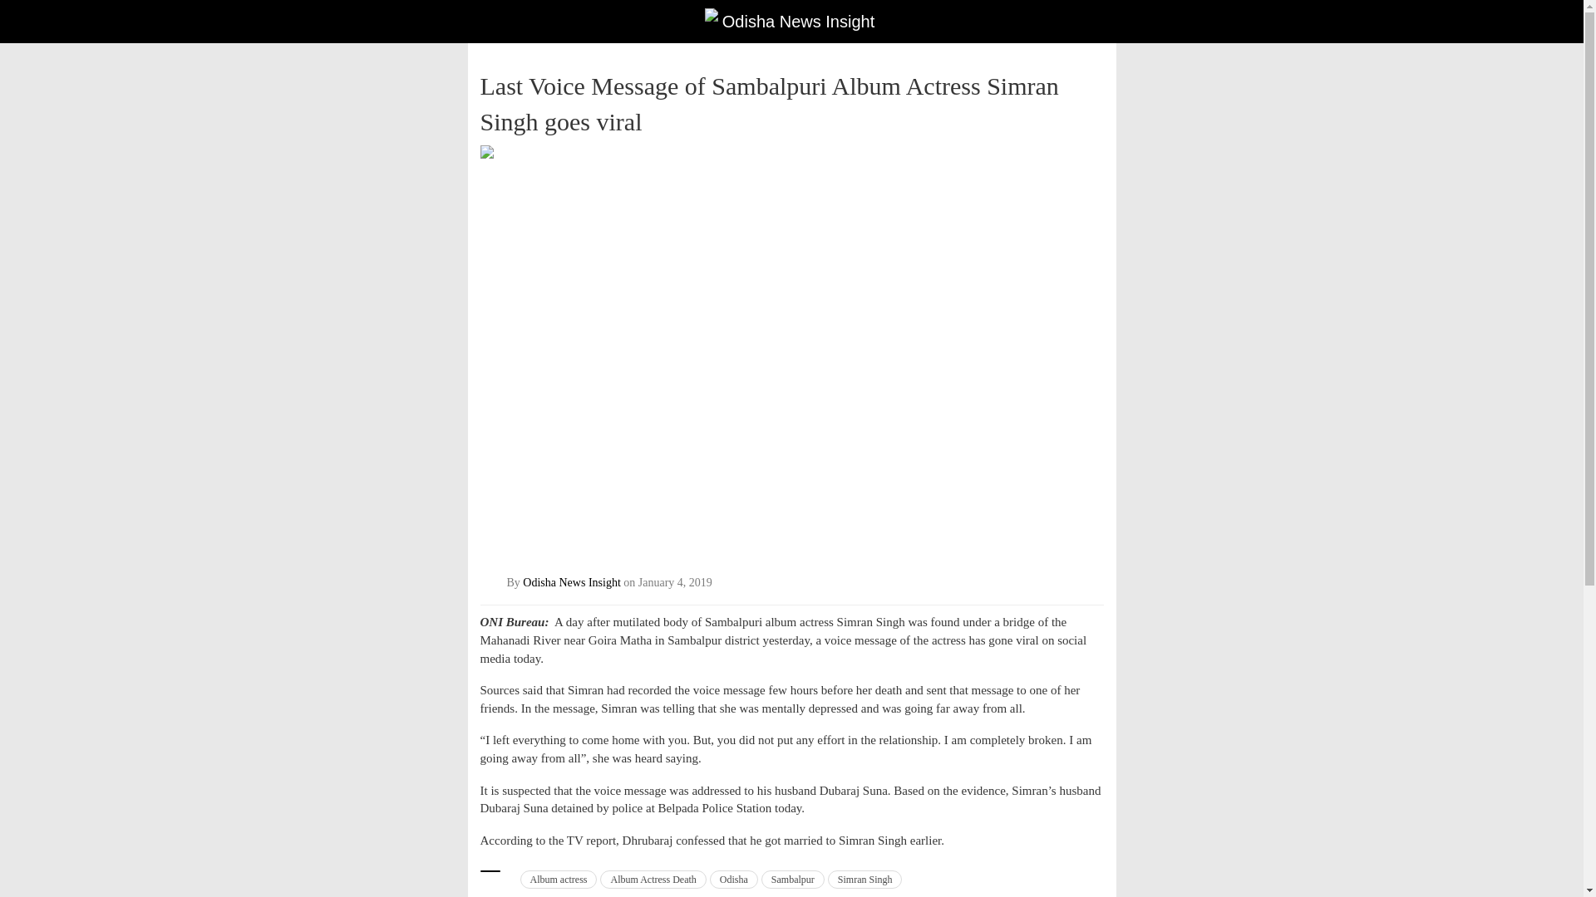  What do you see at coordinates (865, 879) in the screenshot?
I see `Simran Singh` at bounding box center [865, 879].